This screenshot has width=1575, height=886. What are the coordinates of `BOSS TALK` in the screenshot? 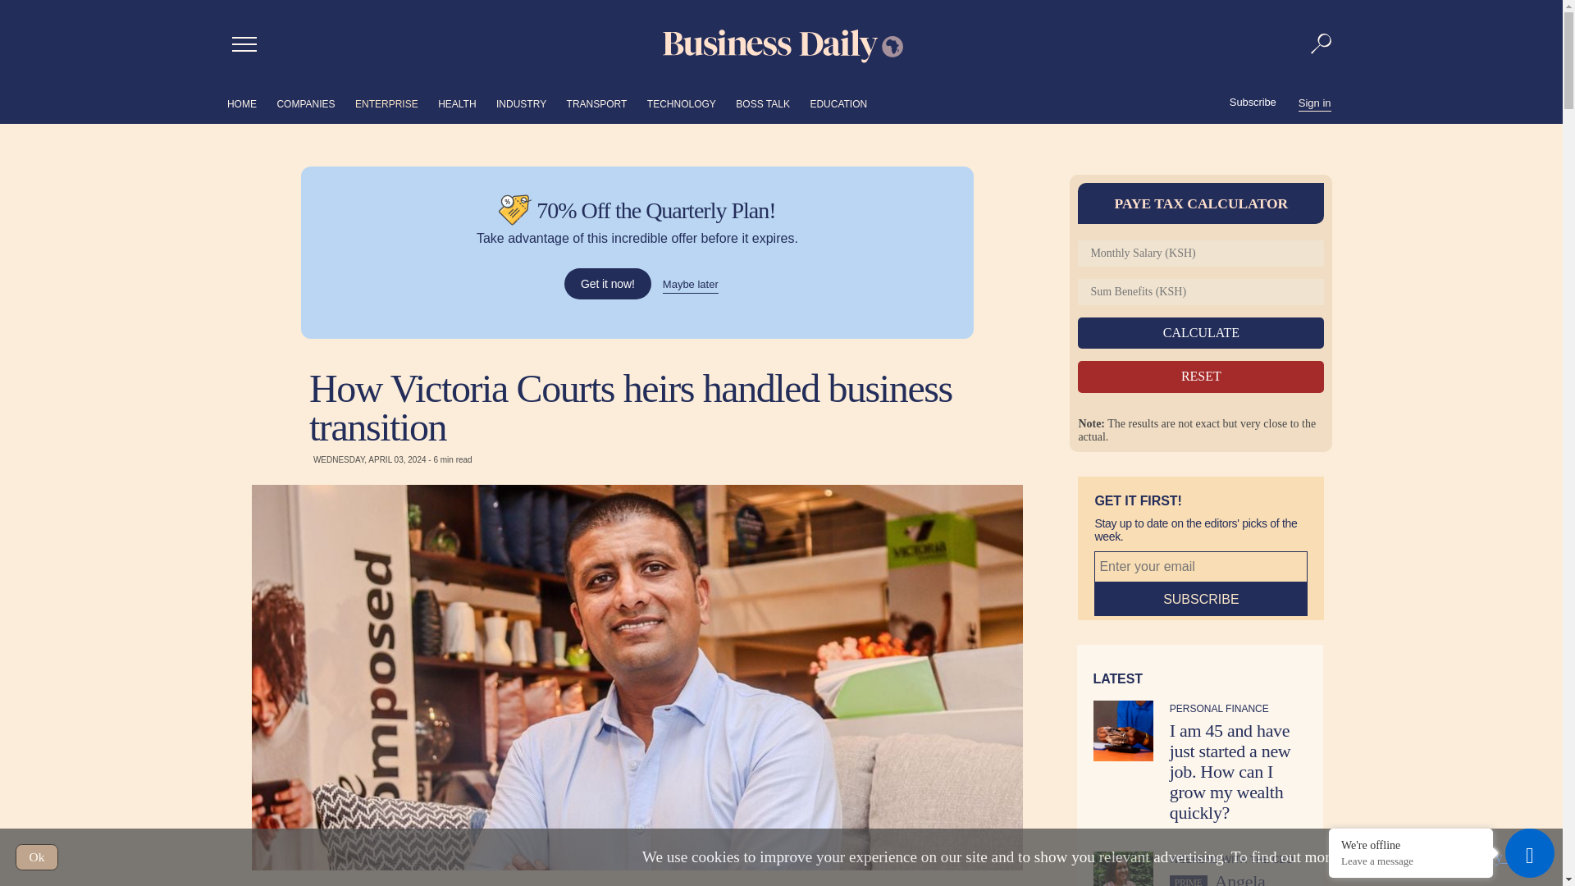 It's located at (763, 103).